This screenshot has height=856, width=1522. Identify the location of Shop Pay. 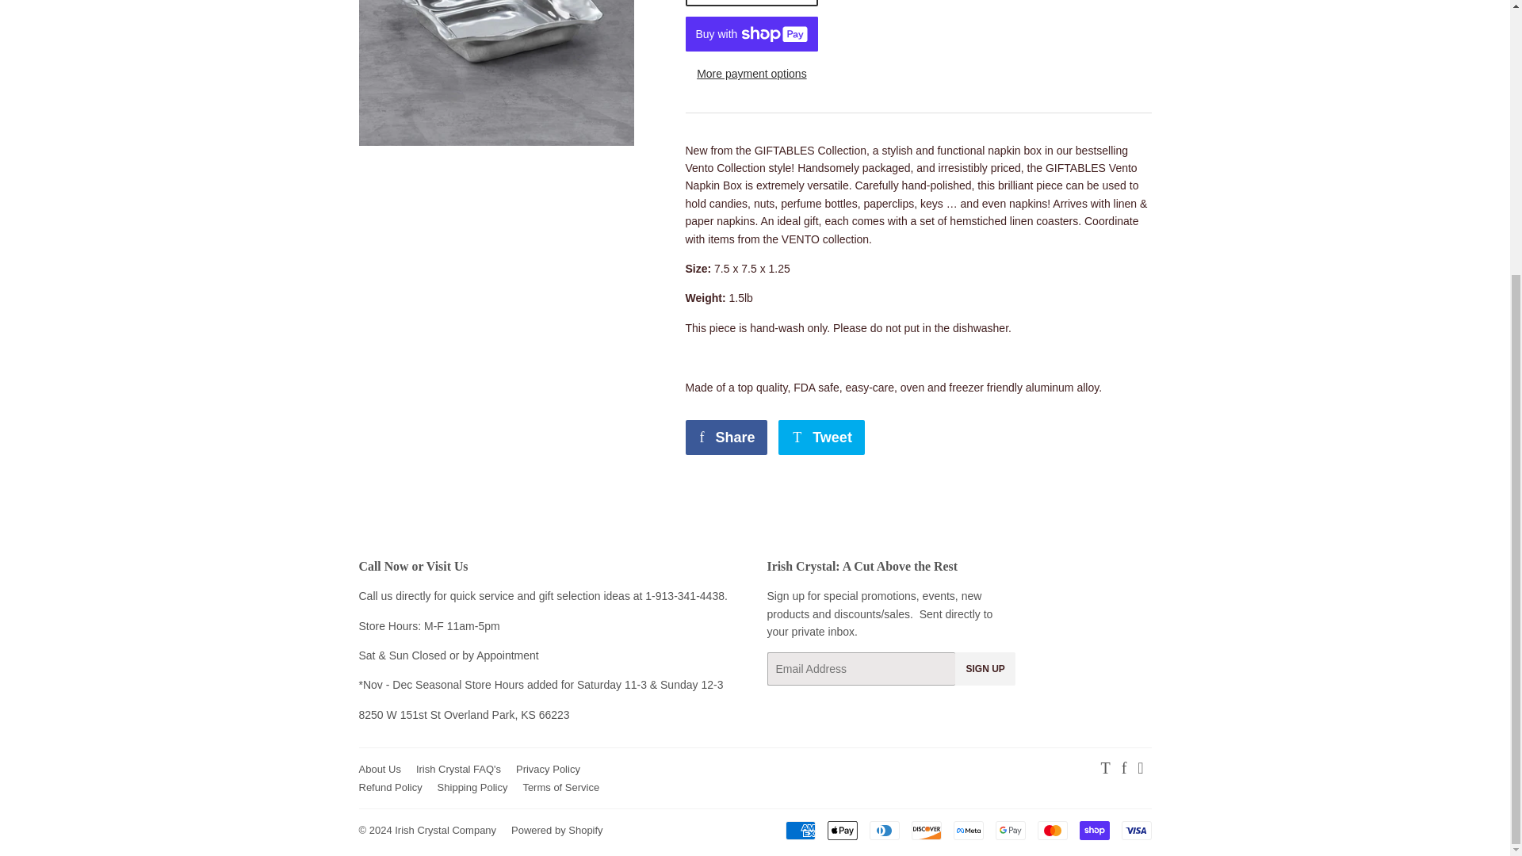
(1094, 830).